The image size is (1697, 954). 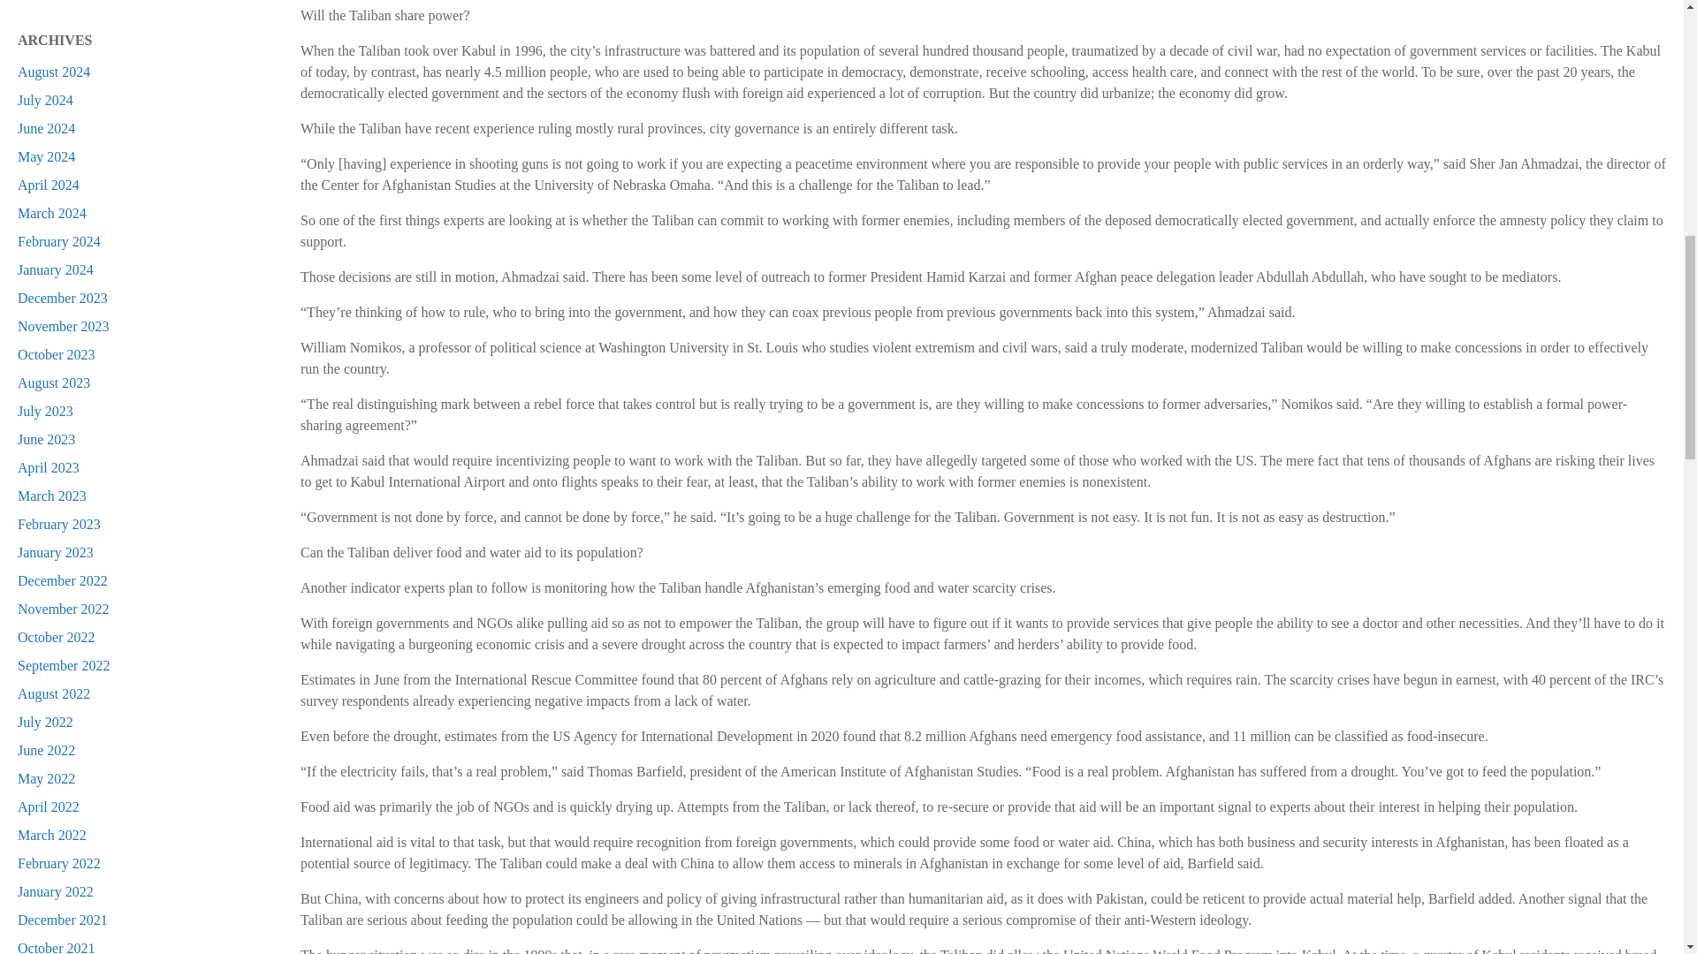 I want to click on May 2024, so click(x=46, y=155).